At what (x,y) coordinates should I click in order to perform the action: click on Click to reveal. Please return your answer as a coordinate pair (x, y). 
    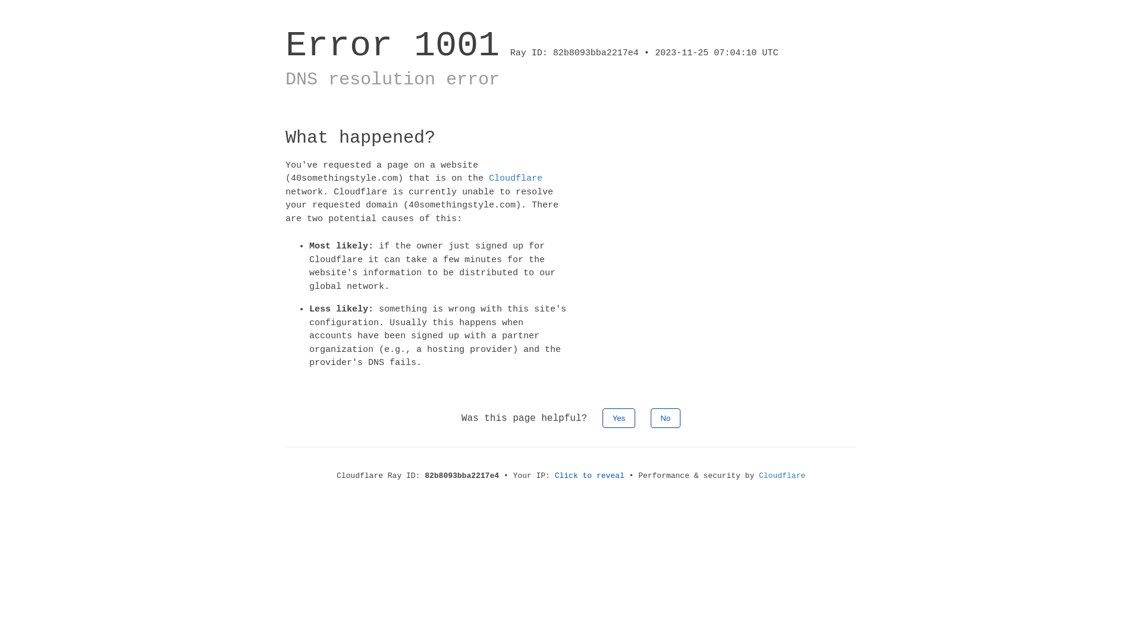
    Looking at the image, I should click on (590, 476).